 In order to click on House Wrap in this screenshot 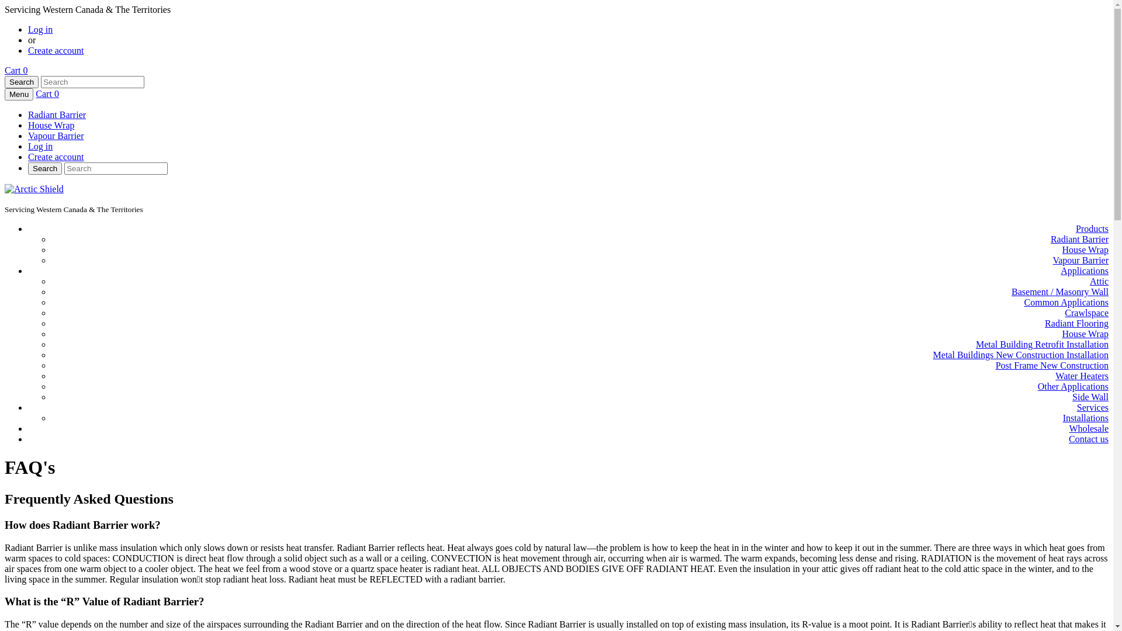, I will do `click(1086, 334)`.